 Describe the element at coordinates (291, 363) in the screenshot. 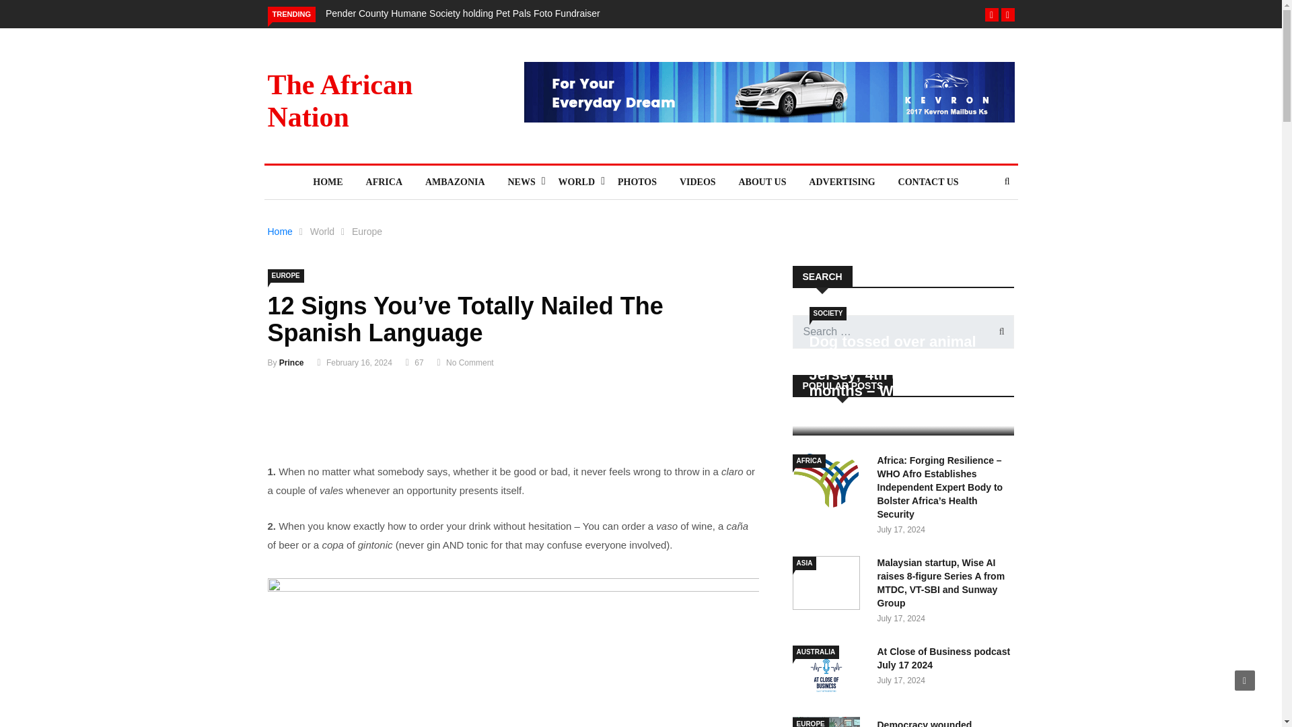

I see `Prince` at that location.